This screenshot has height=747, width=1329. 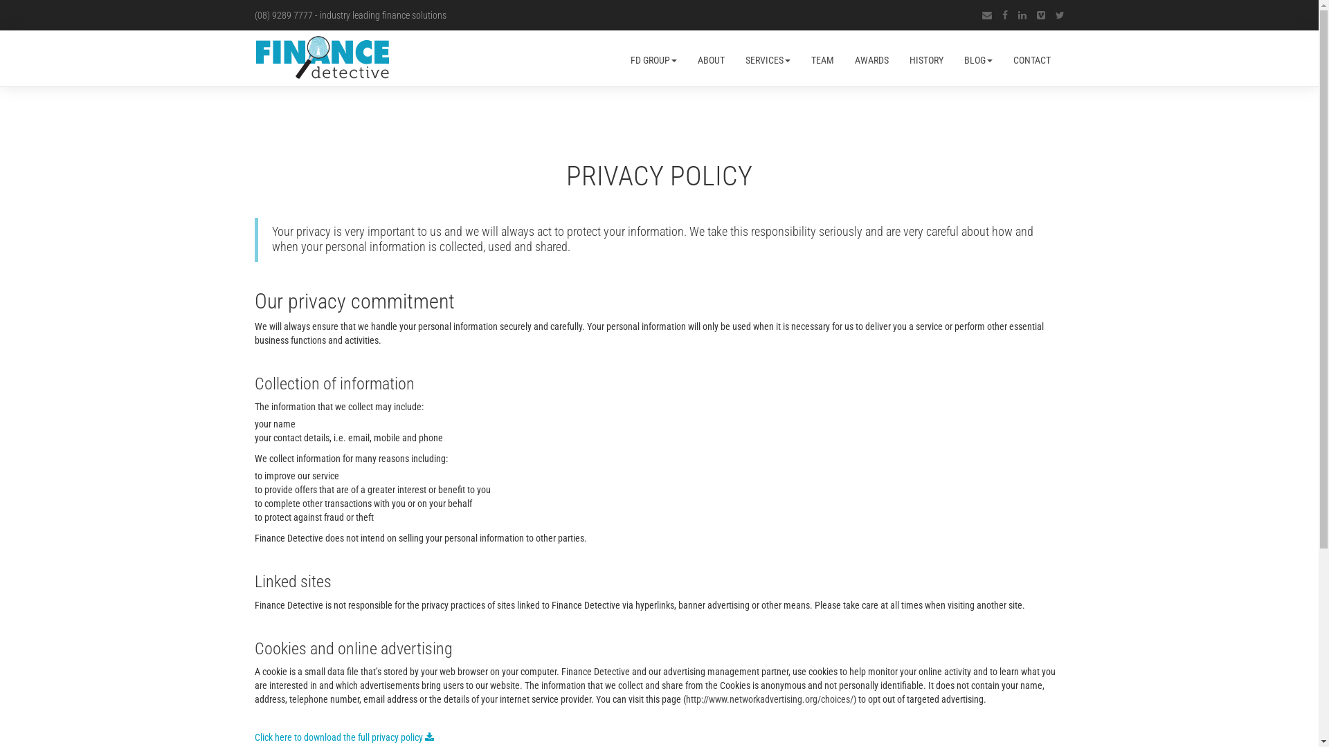 What do you see at coordinates (822, 59) in the screenshot?
I see `TEAM` at bounding box center [822, 59].